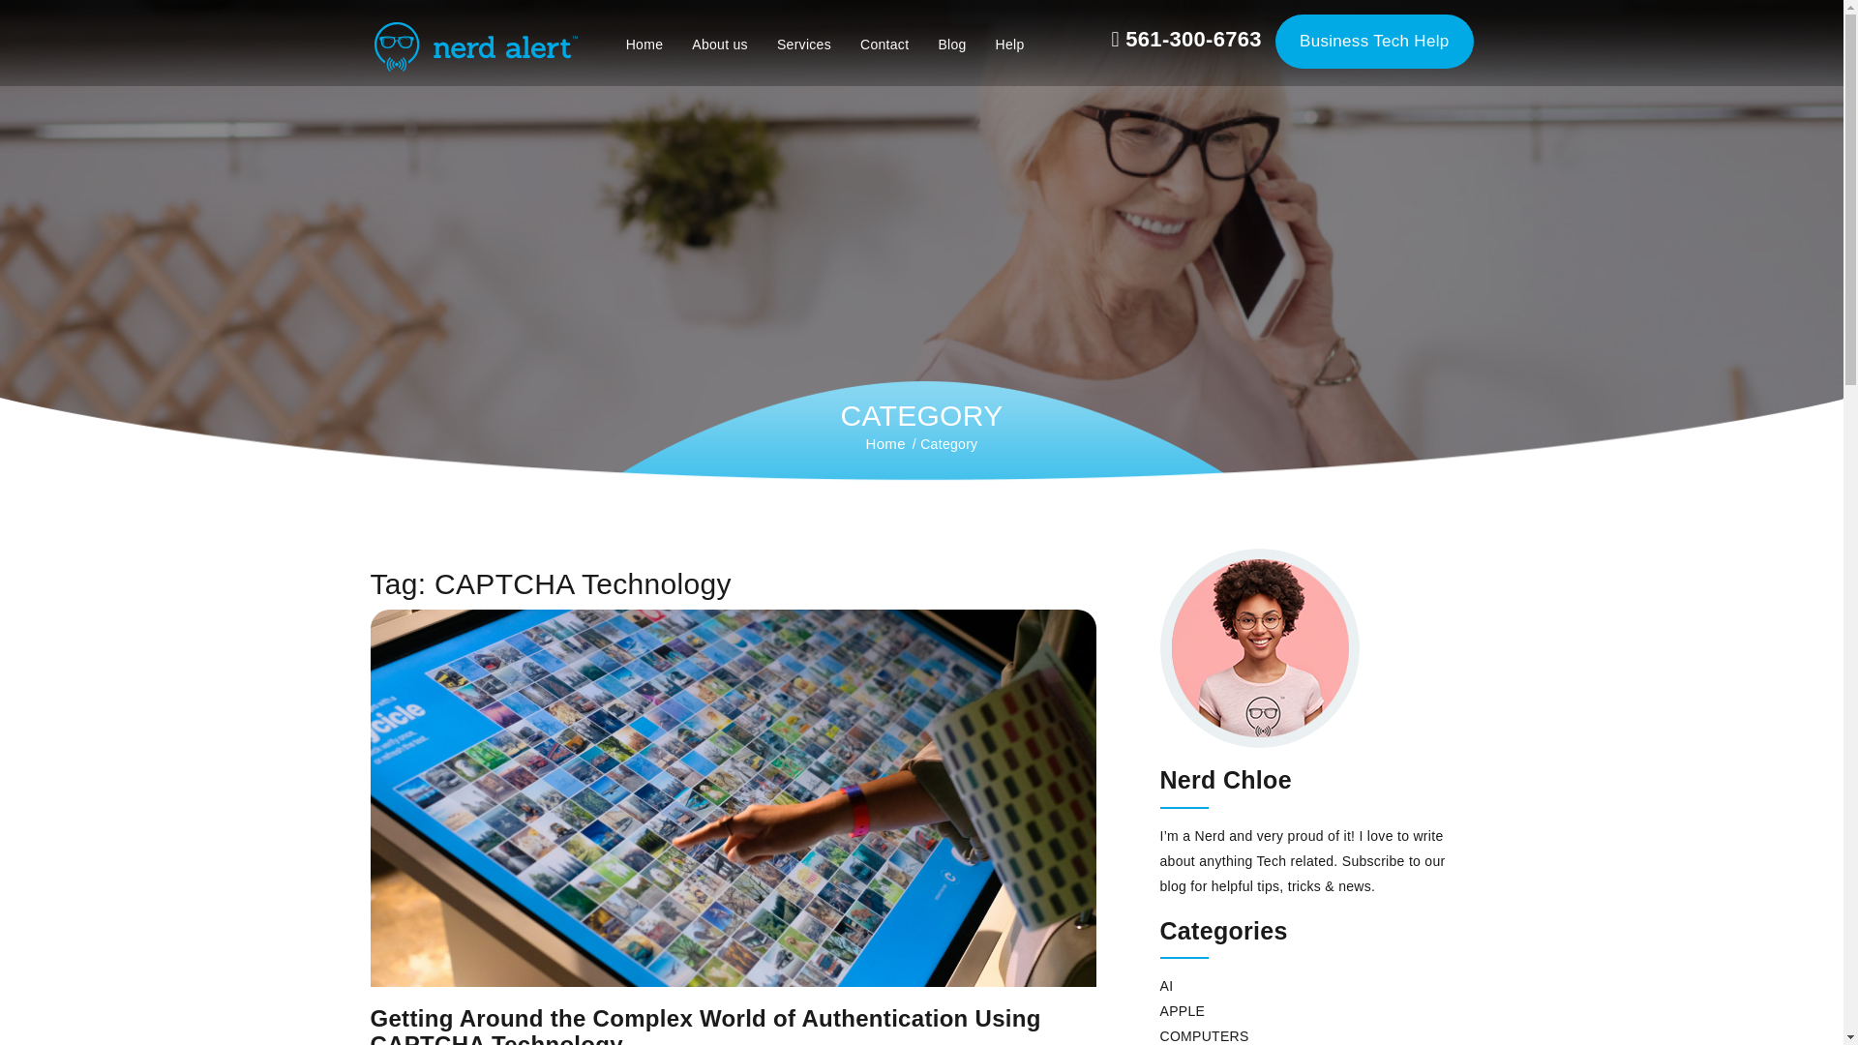  I want to click on APPLE, so click(1182, 1010).